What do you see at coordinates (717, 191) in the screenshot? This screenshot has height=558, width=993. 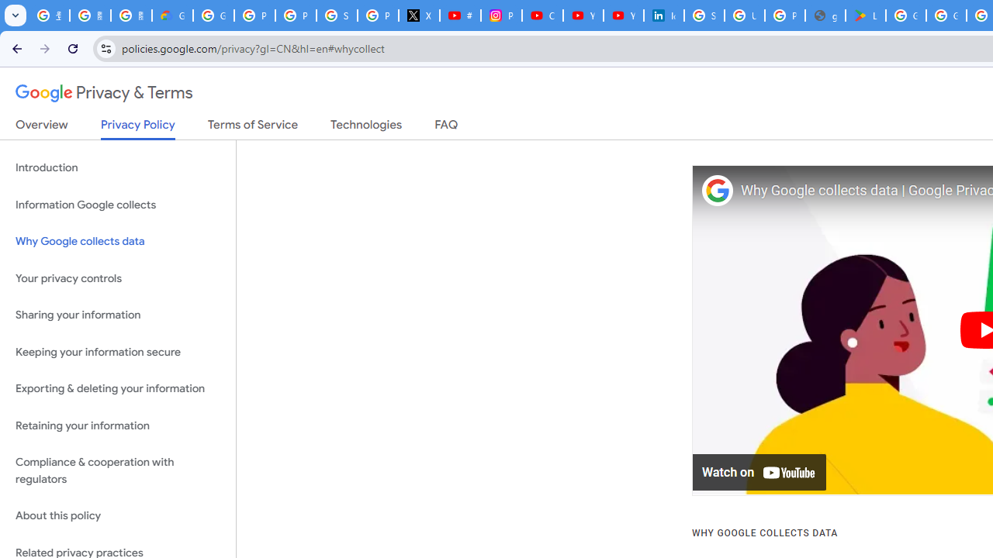 I see `Photo image of Google` at bounding box center [717, 191].